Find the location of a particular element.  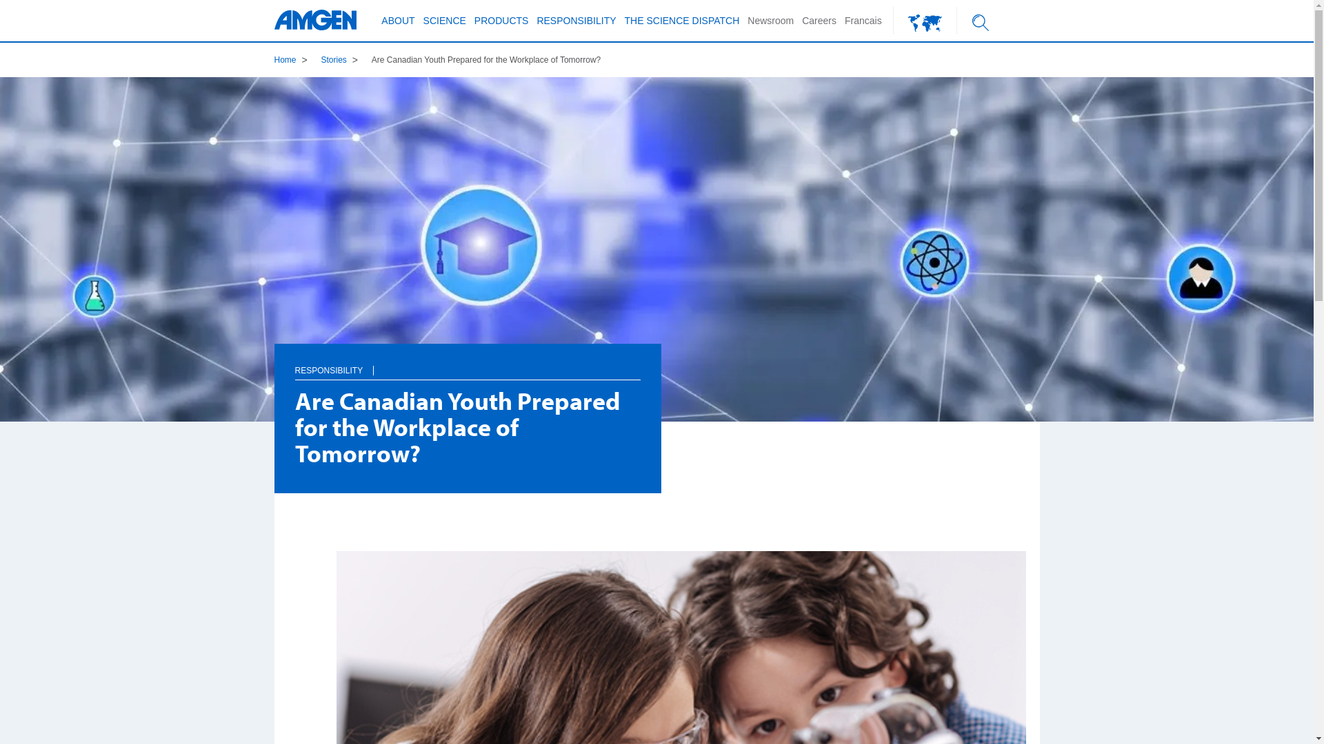

Careers is located at coordinates (819, 21).